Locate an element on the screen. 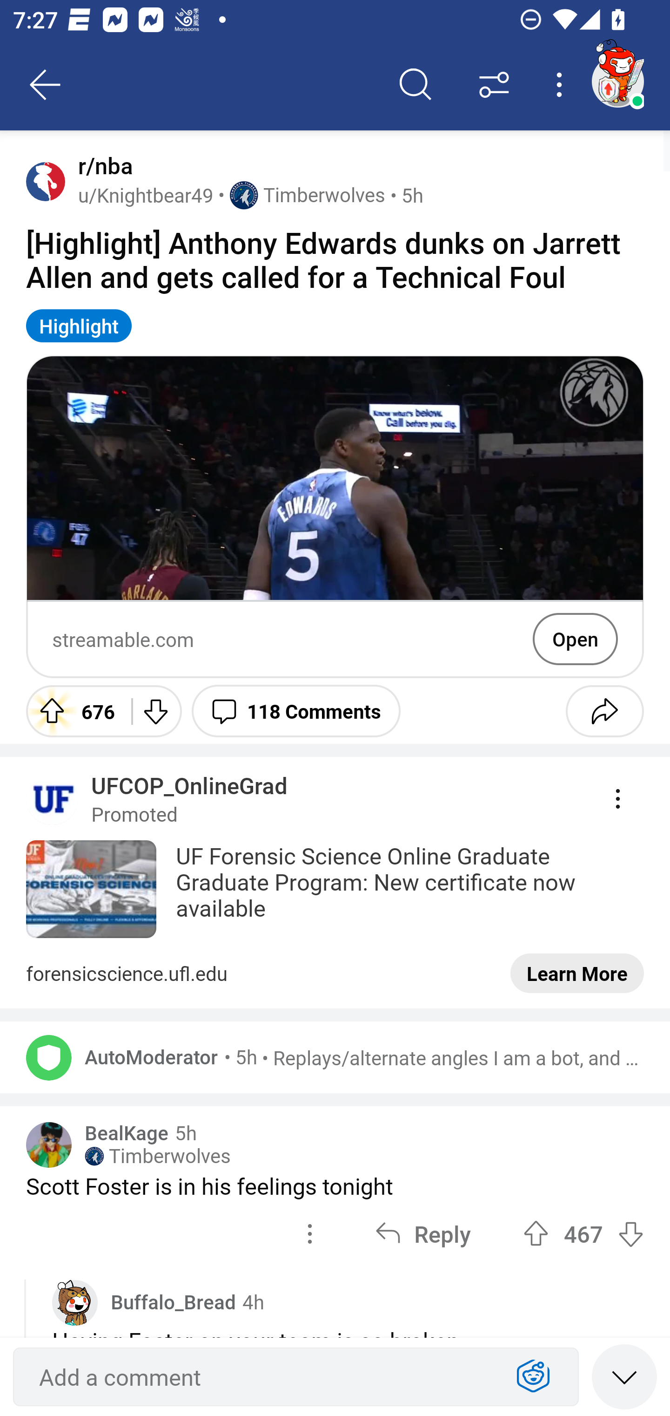 The width and height of the screenshot is (670, 1416). Speed read is located at coordinates (624, 1376).